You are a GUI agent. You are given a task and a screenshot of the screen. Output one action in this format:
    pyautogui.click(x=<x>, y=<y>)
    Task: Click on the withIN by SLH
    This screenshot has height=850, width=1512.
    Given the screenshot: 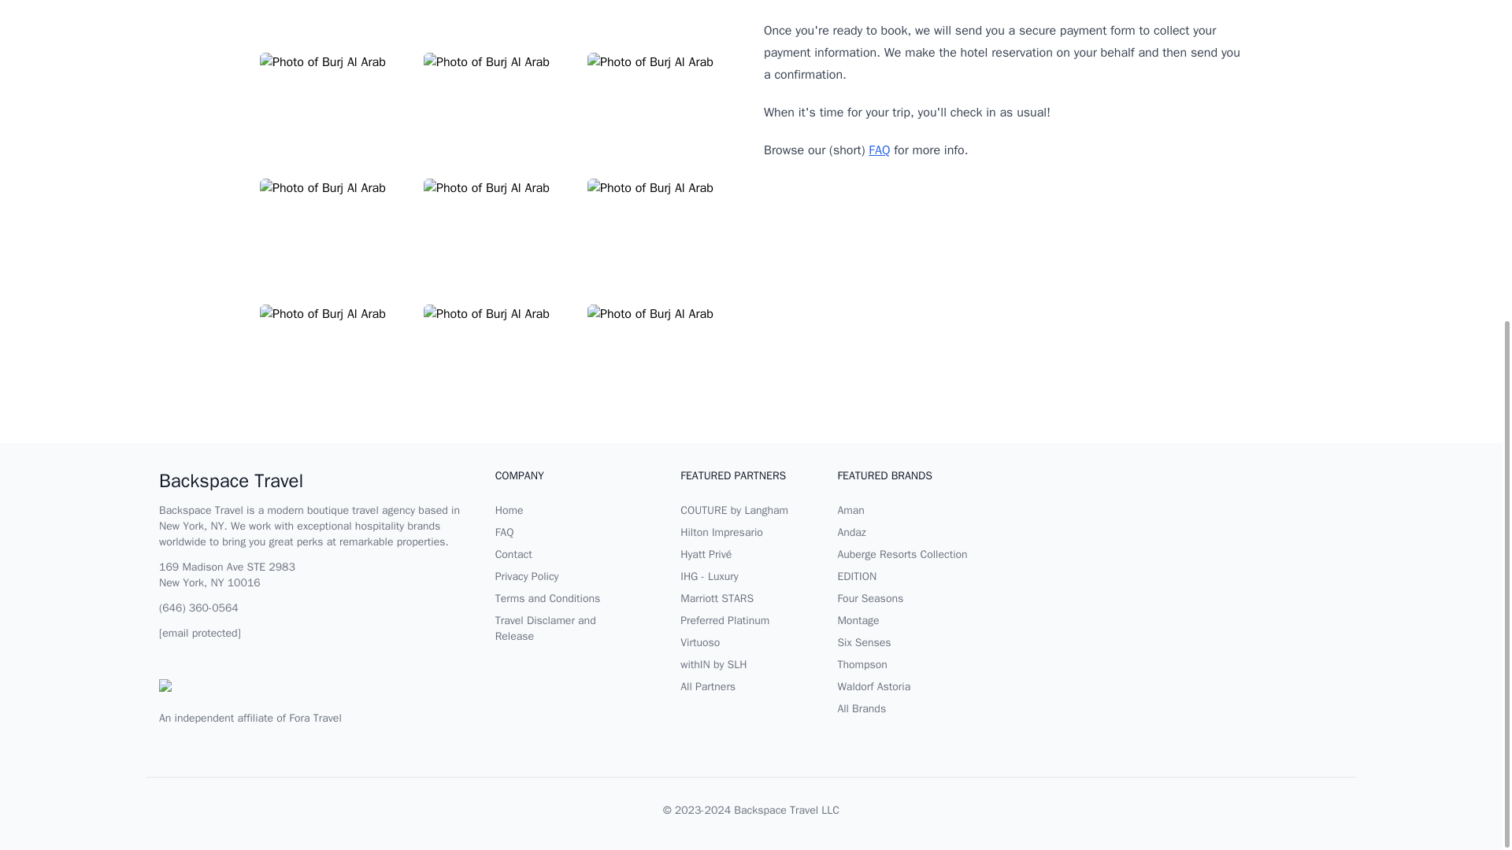 What is the action you would take?
    pyautogui.click(x=713, y=664)
    